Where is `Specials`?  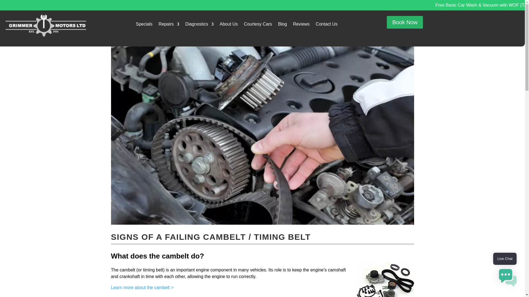
Specials is located at coordinates (144, 25).